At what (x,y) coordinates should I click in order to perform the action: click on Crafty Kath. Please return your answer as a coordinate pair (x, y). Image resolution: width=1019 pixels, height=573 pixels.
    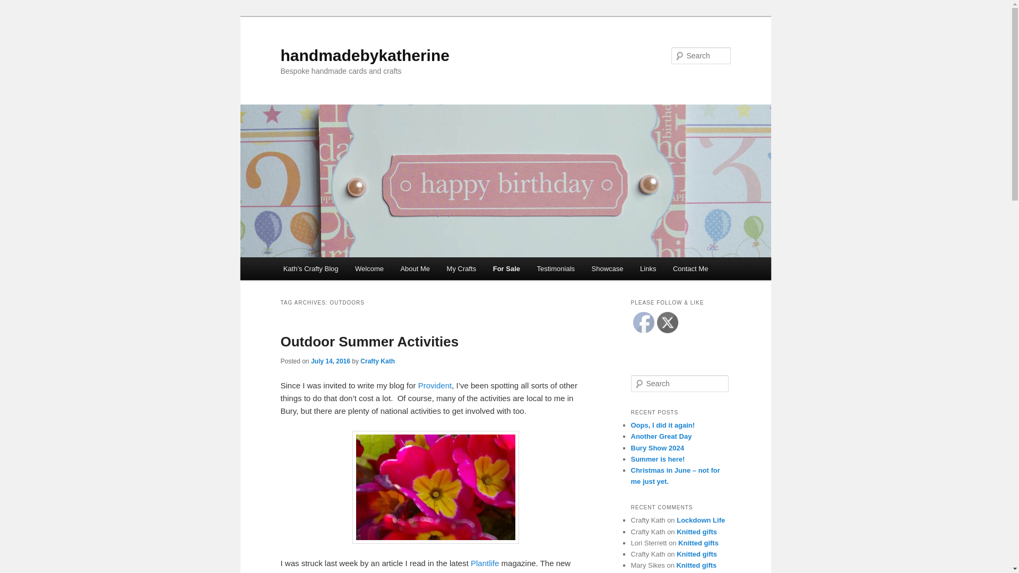
    Looking at the image, I should click on (378, 361).